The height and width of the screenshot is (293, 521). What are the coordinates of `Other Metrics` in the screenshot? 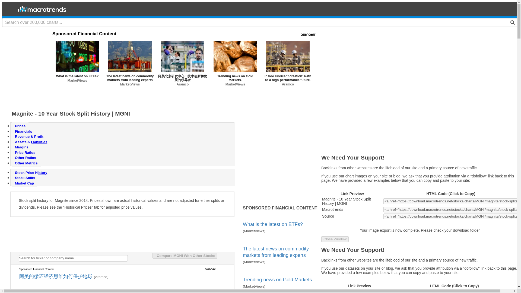 It's located at (26, 163).